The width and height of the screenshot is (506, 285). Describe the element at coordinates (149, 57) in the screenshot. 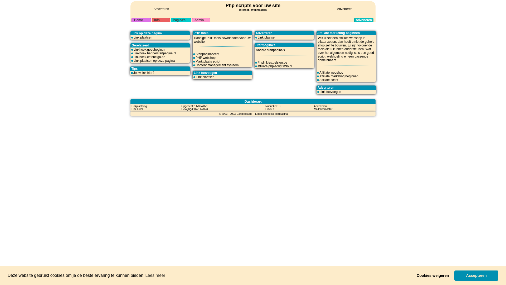

I see `Linkhoek.cafebelga.be` at that location.